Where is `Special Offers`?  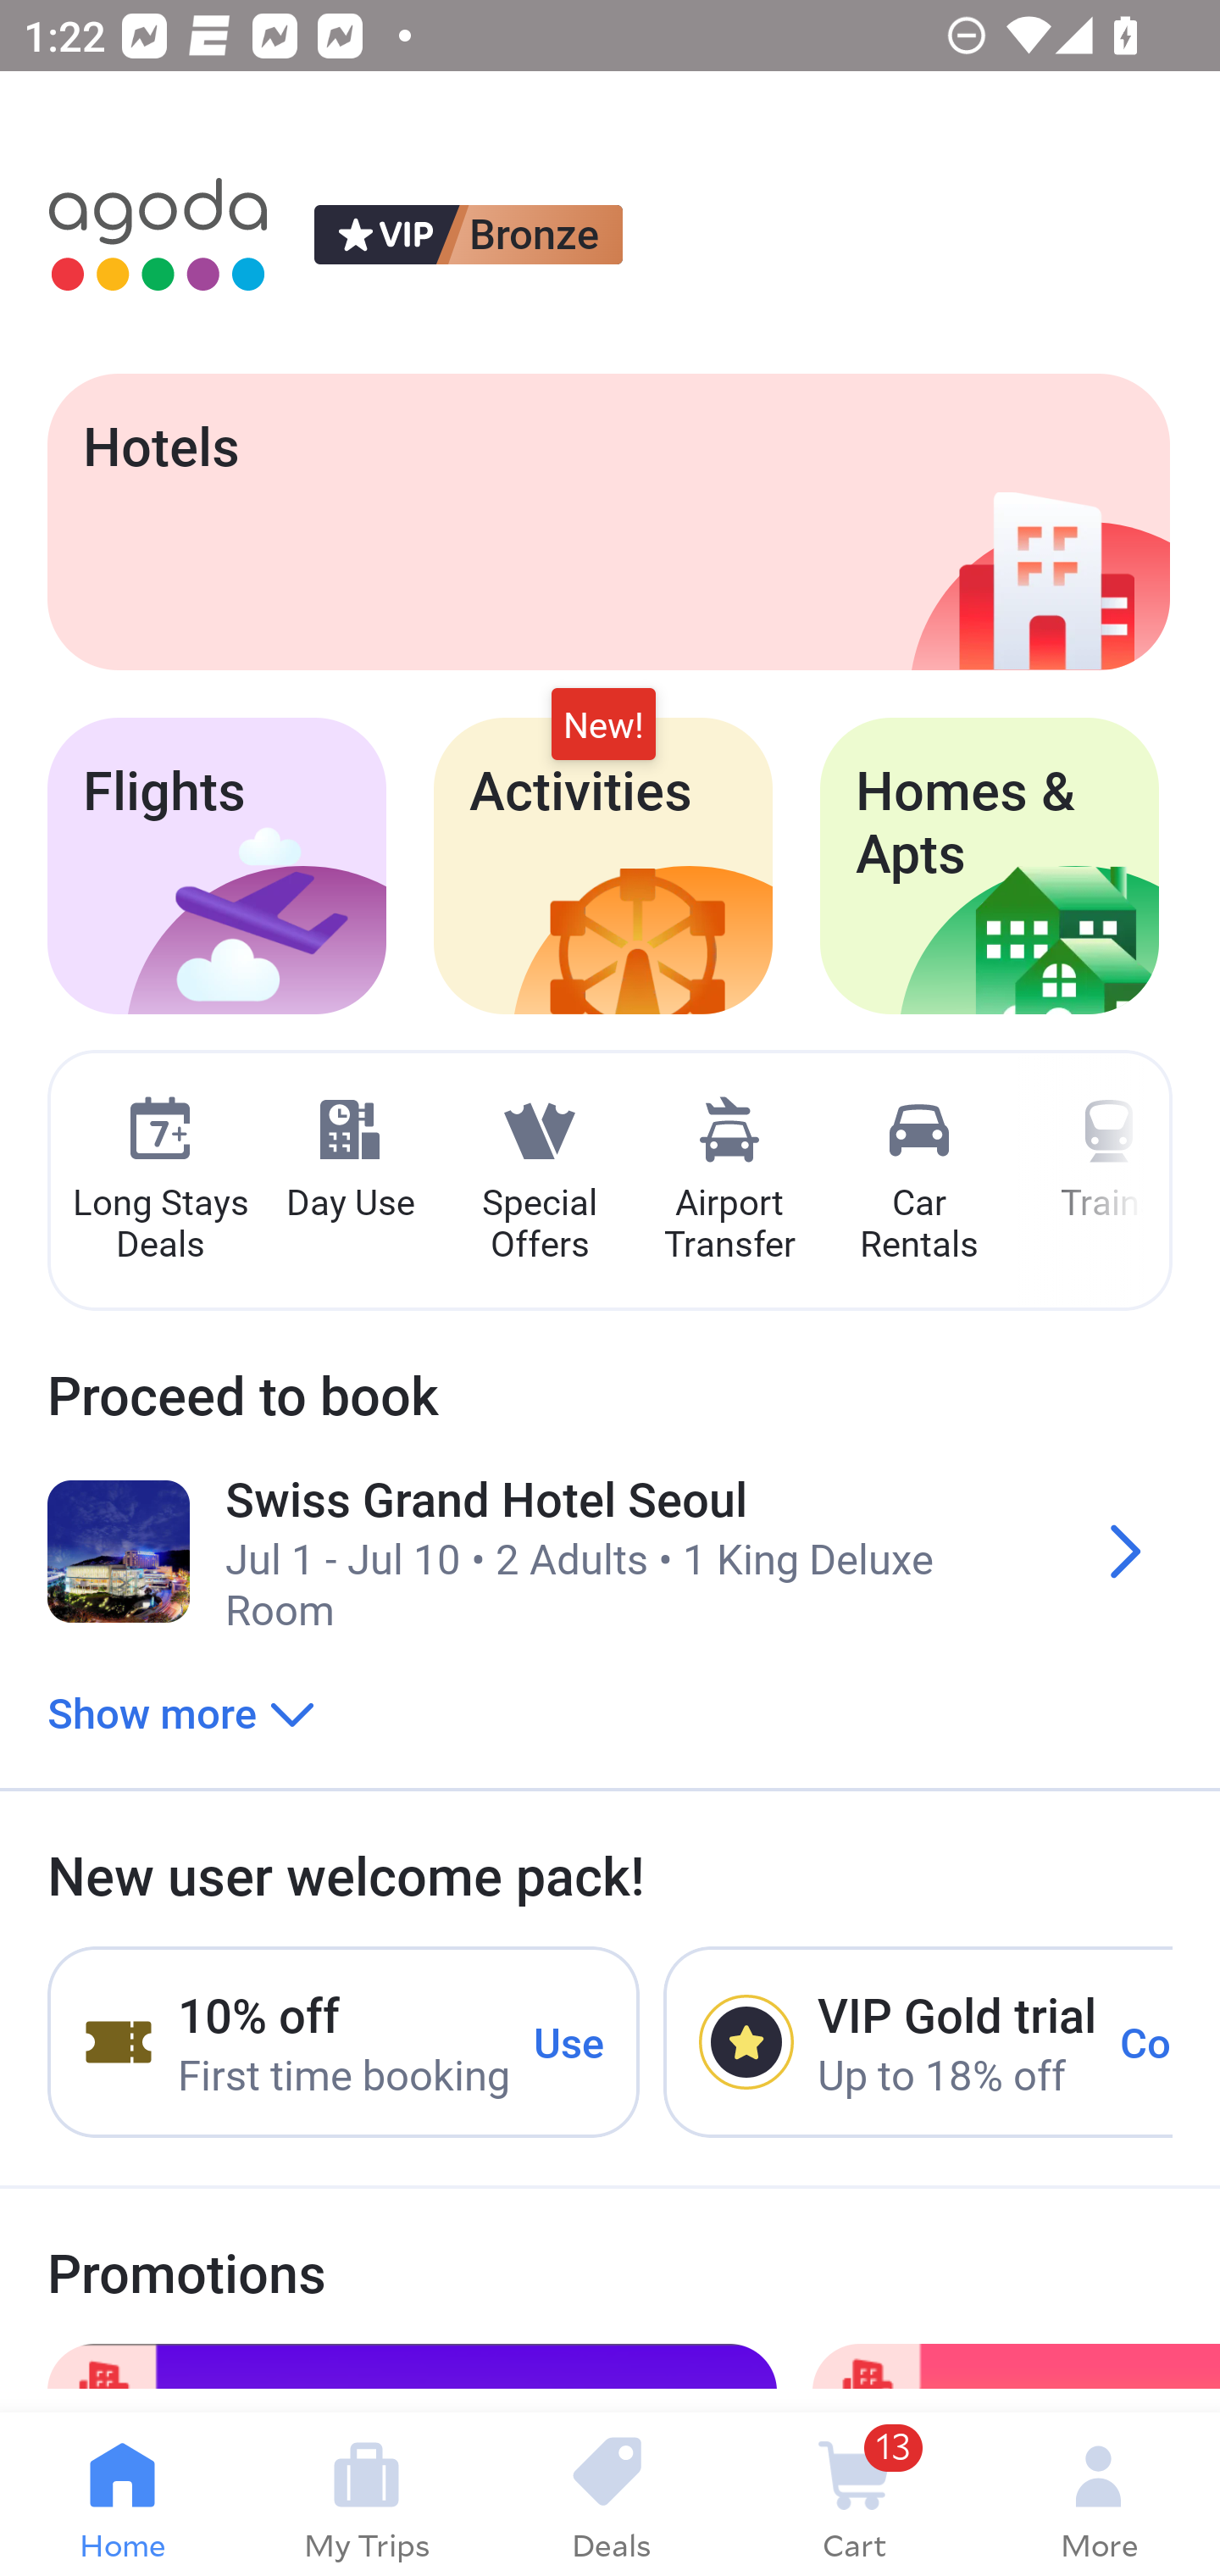 Special Offers is located at coordinates (539, 1181).